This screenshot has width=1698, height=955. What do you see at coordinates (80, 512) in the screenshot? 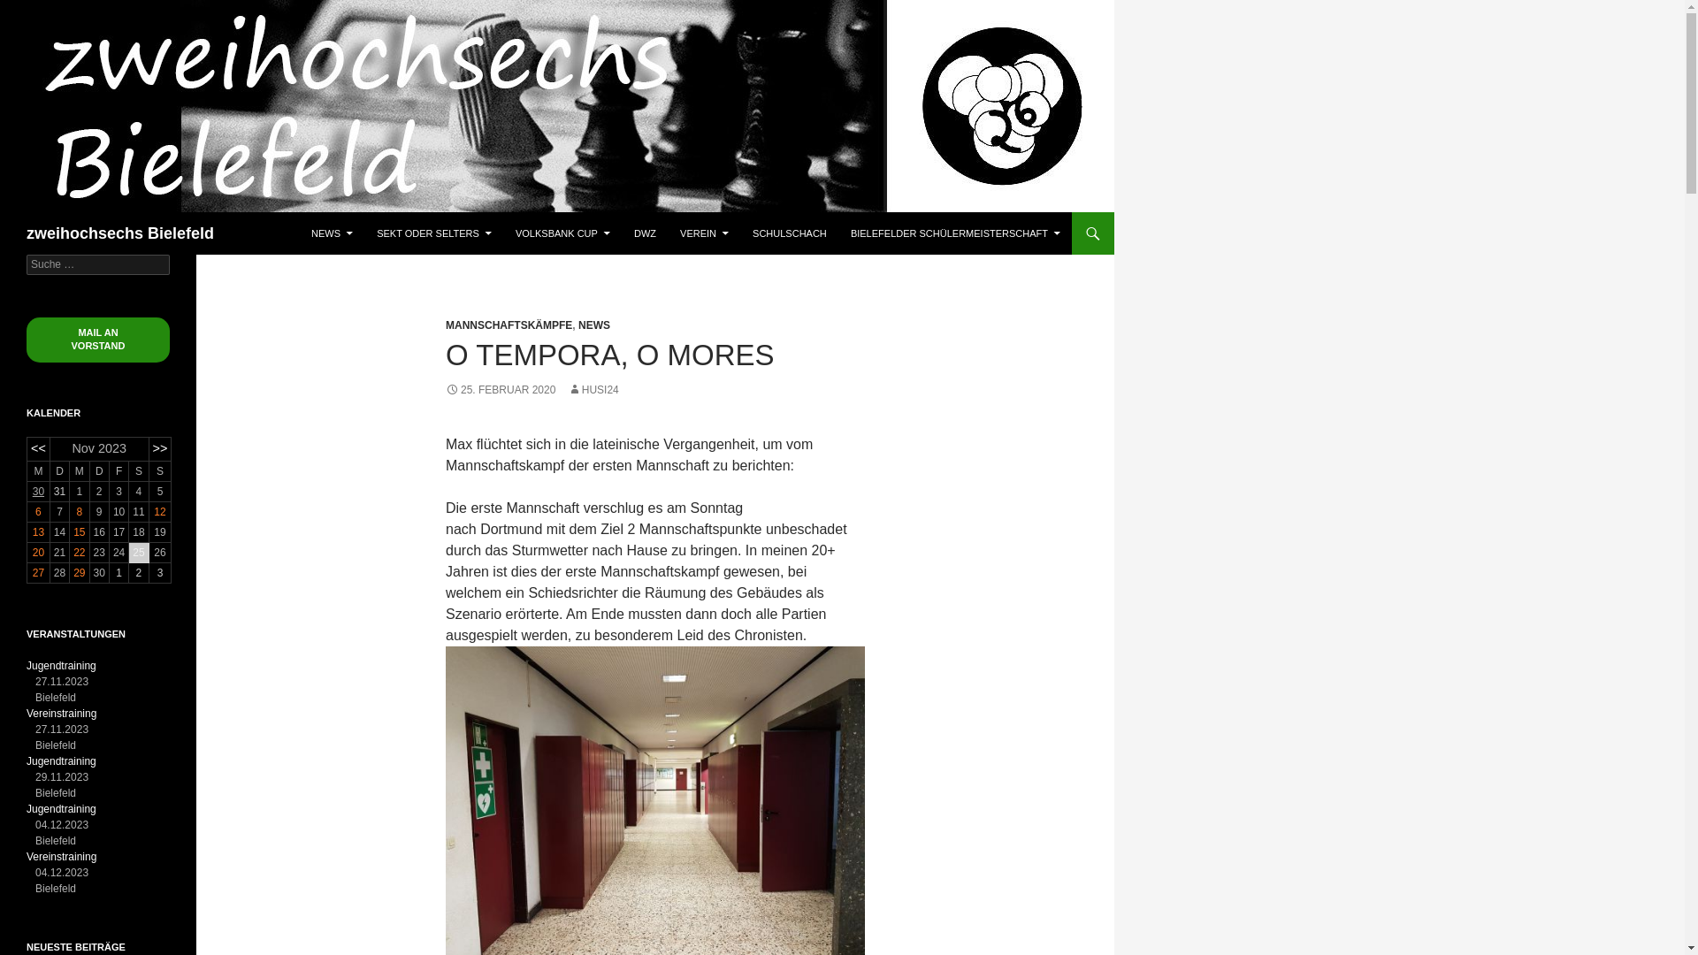
I see `8` at bounding box center [80, 512].